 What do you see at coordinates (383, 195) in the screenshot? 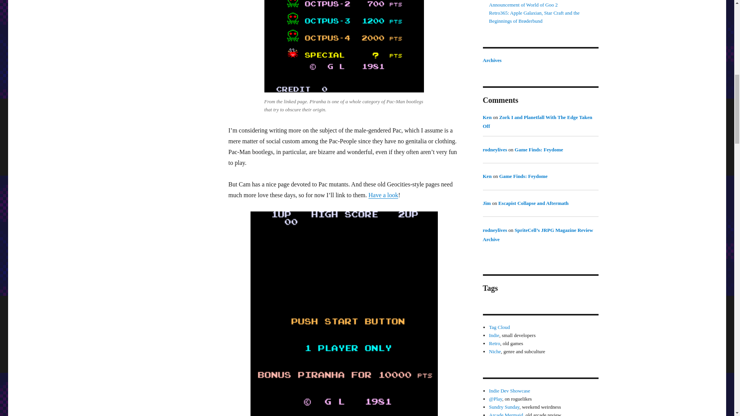
I see `Have a look` at bounding box center [383, 195].